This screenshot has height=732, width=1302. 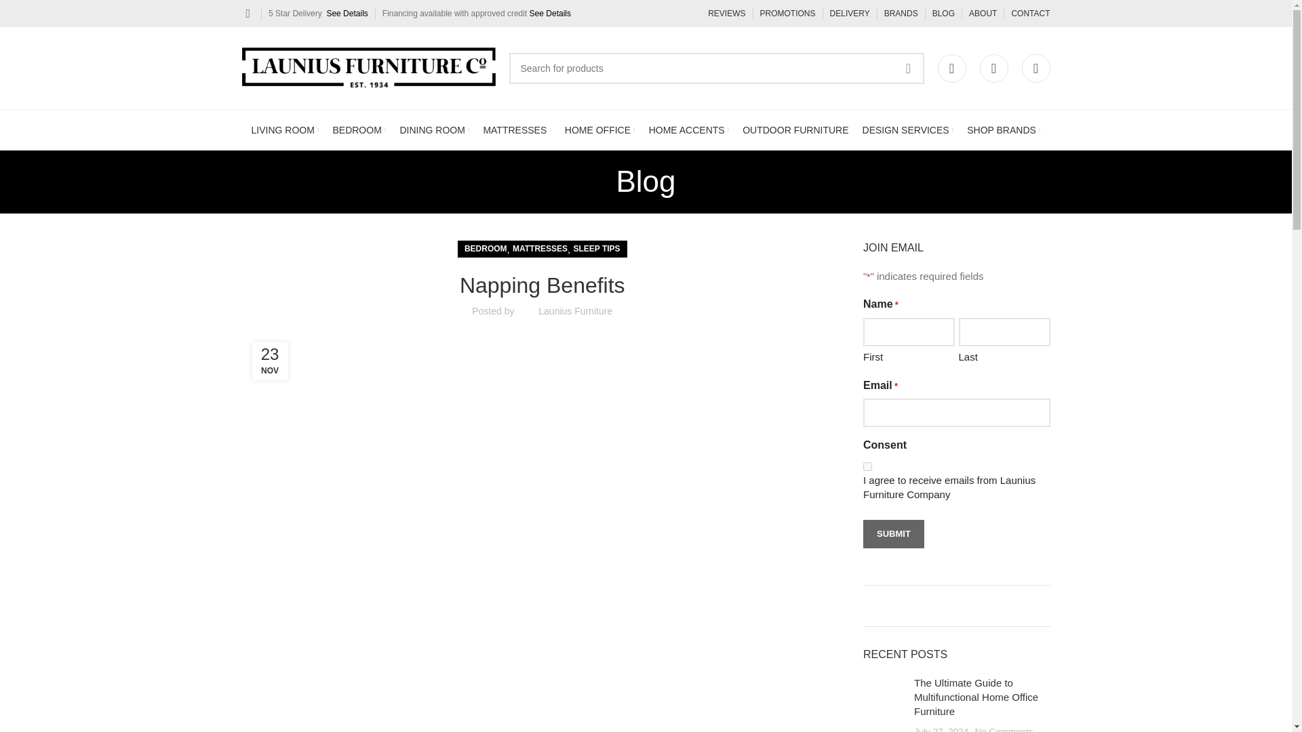 What do you see at coordinates (1035, 67) in the screenshot?
I see `Compare products` at bounding box center [1035, 67].